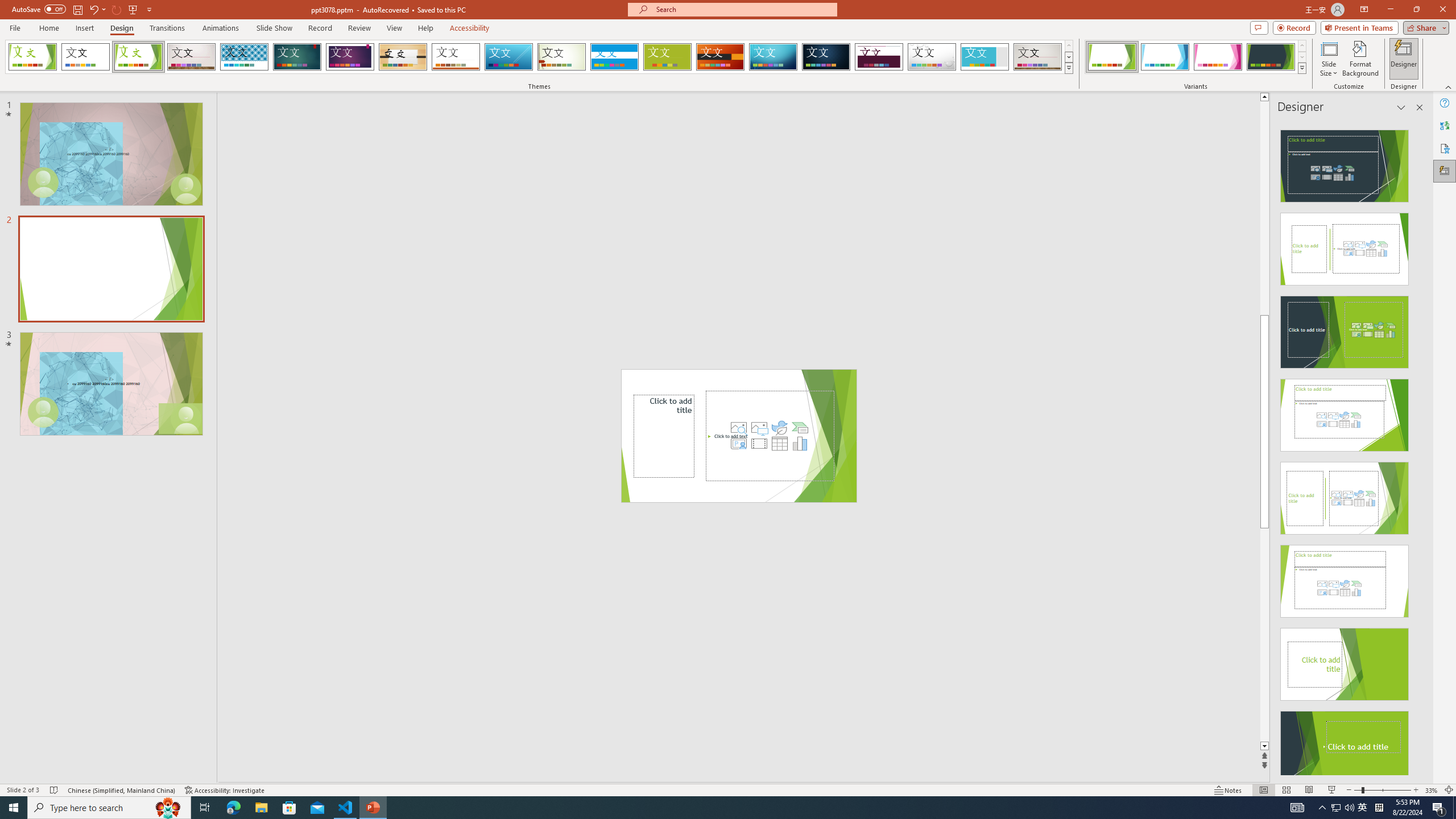 This screenshot has width=1456, height=819. What do you see at coordinates (1301, 68) in the screenshot?
I see `Variants` at bounding box center [1301, 68].